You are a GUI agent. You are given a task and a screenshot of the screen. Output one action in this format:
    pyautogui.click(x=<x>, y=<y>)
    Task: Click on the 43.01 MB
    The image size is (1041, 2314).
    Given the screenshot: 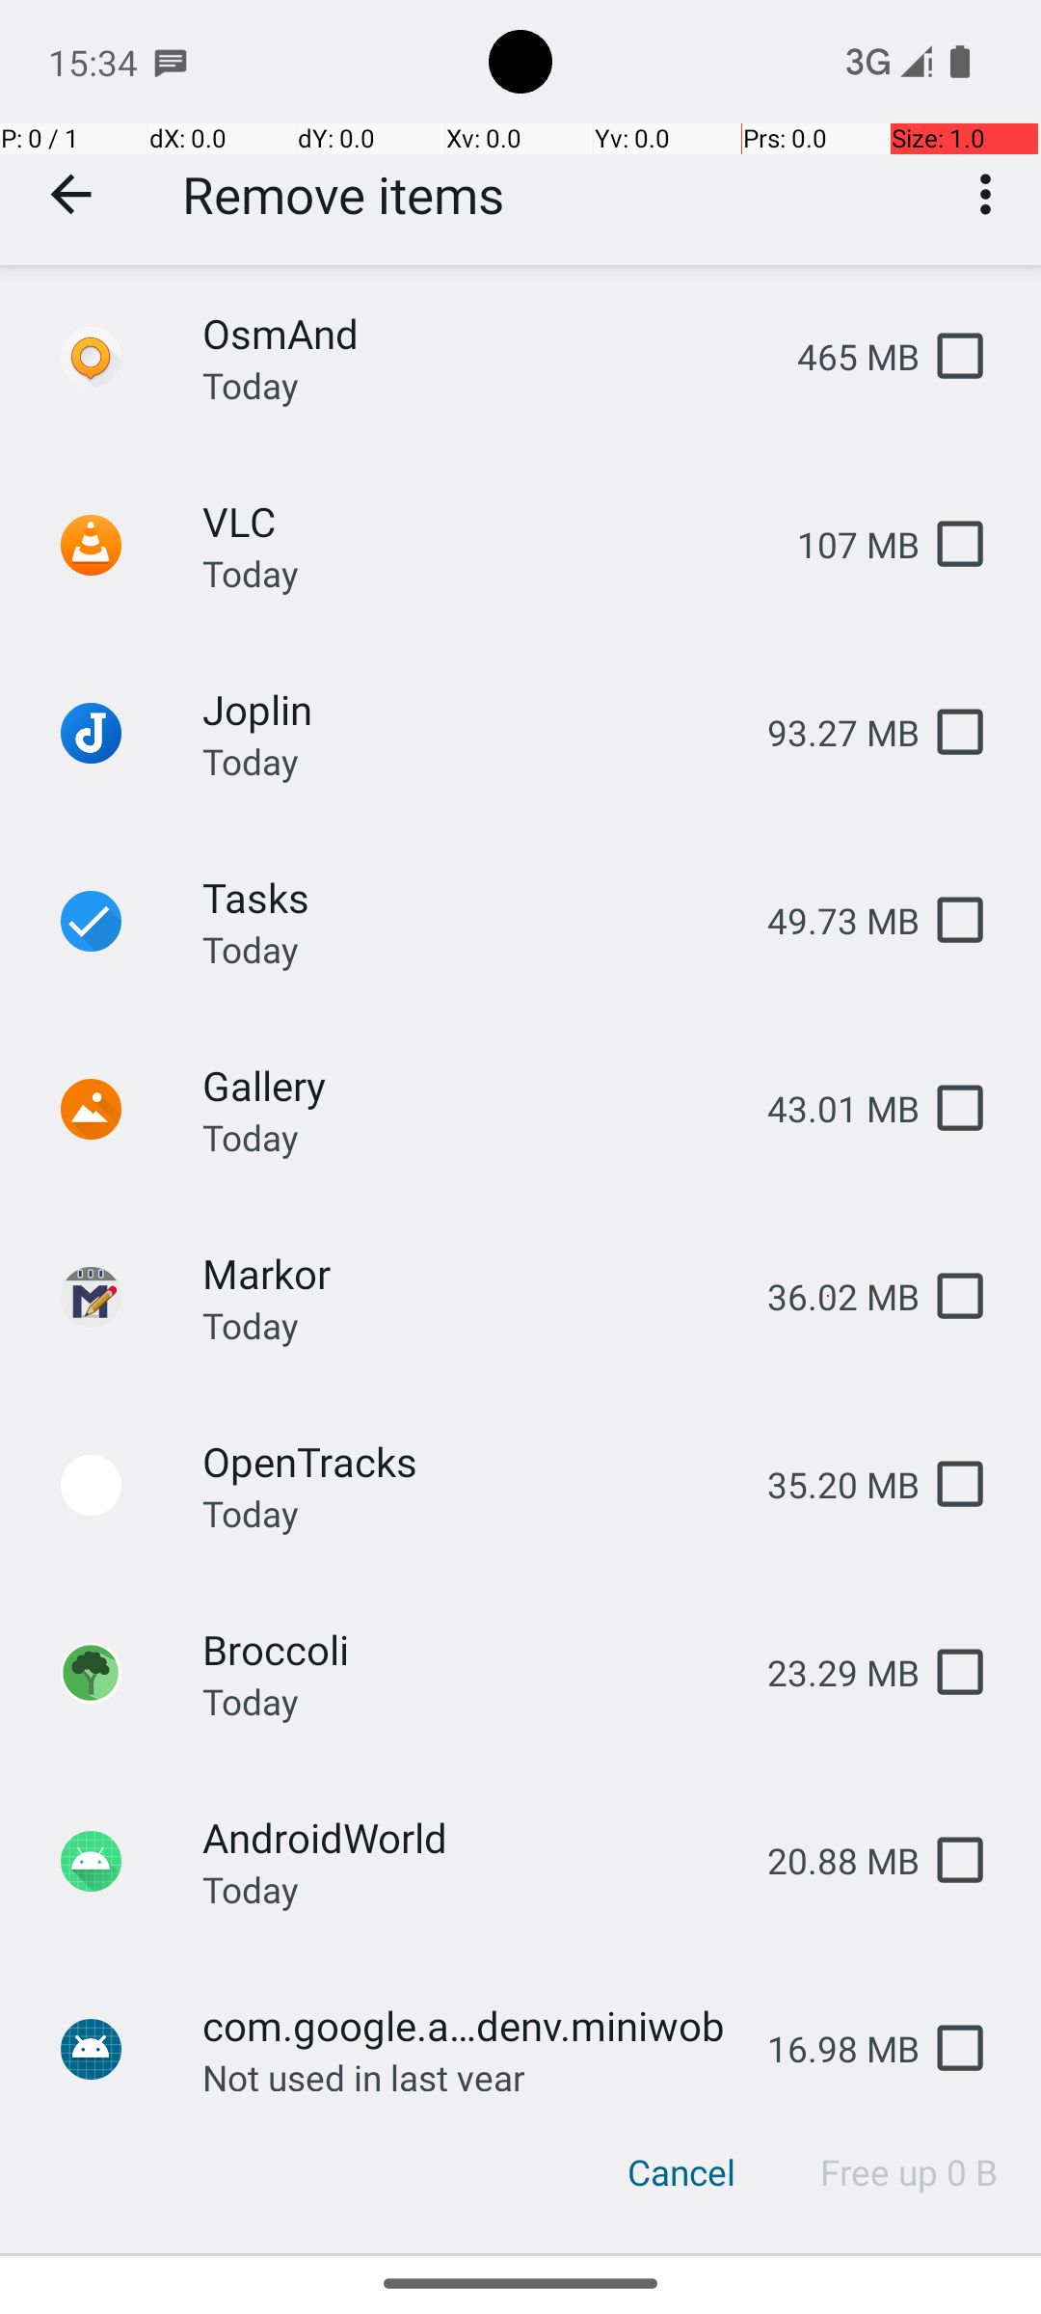 What is the action you would take?
    pyautogui.click(x=828, y=1109)
    